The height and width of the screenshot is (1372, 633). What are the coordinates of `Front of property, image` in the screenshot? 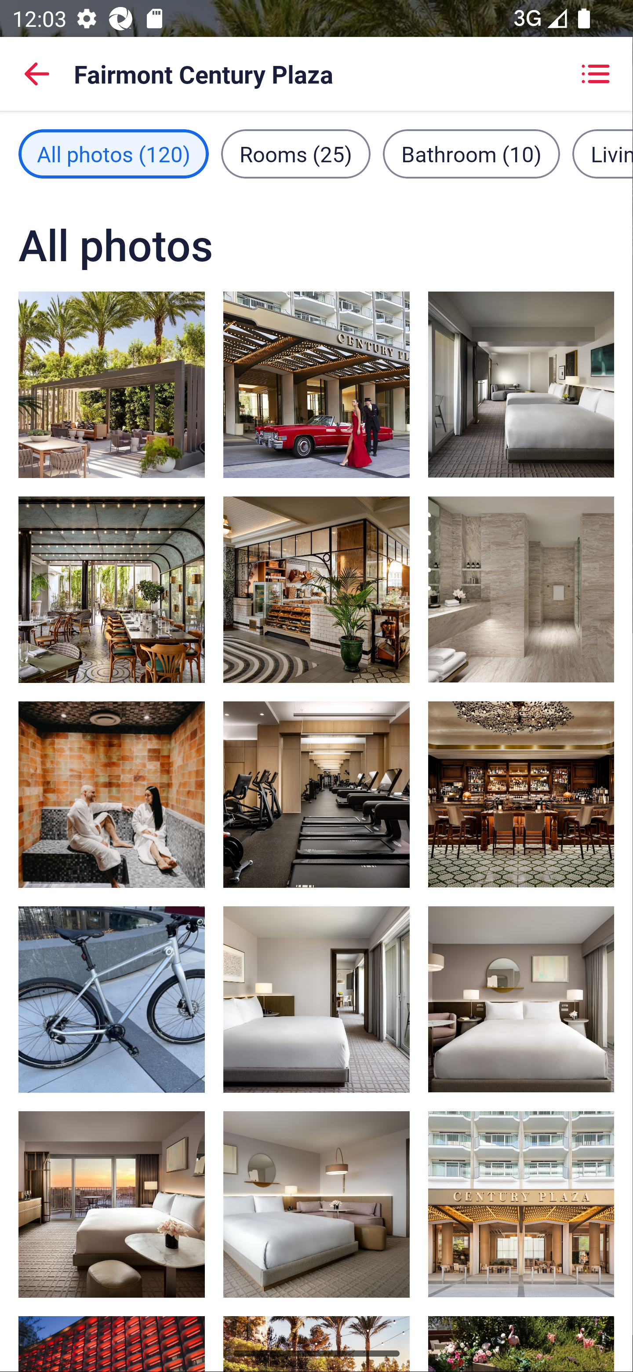 It's located at (316, 384).